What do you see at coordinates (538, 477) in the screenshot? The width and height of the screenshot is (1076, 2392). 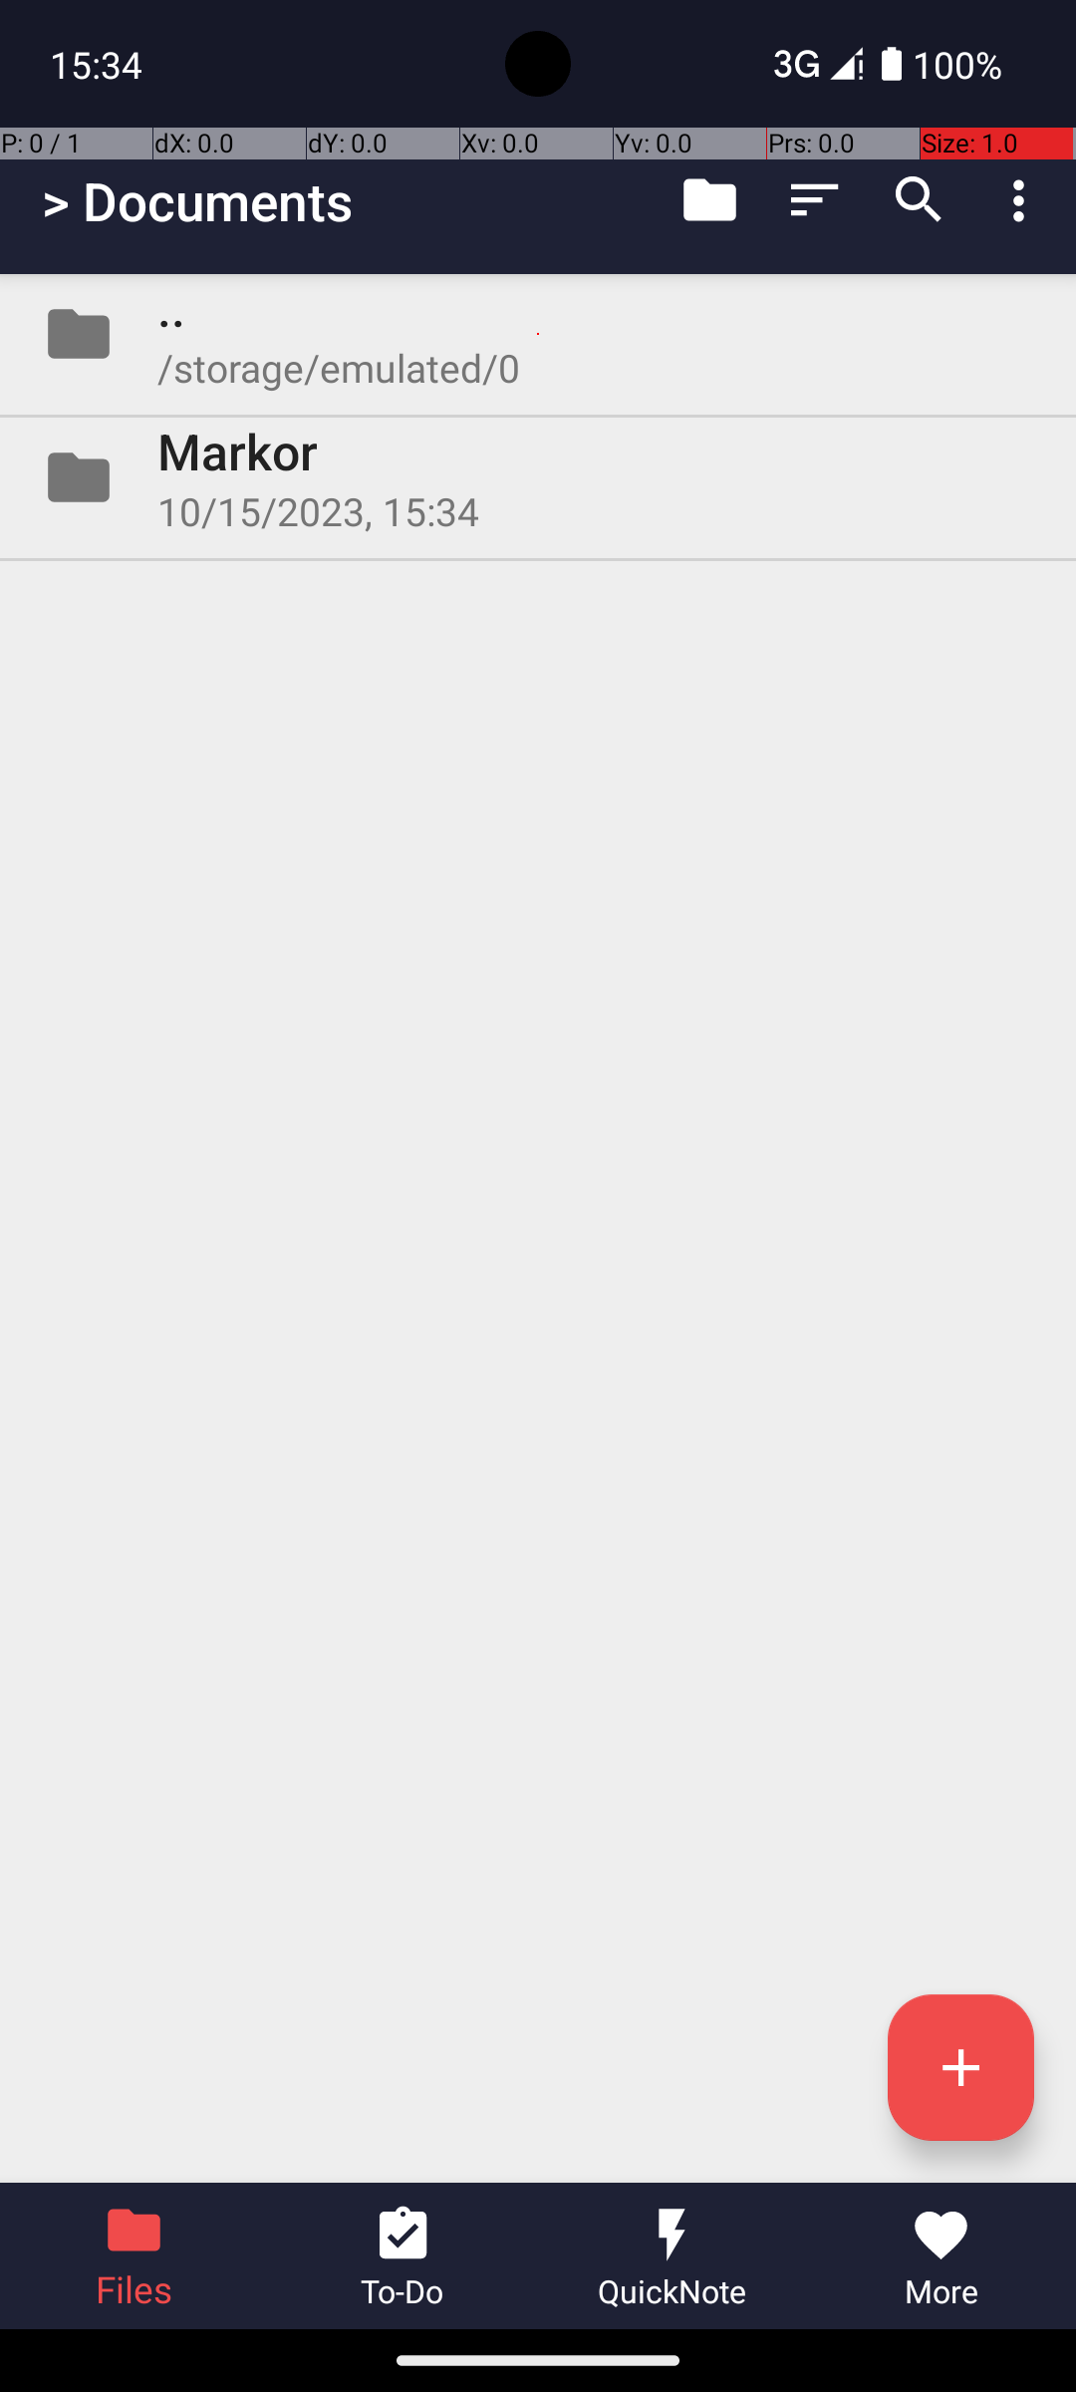 I see `Folder Markor 10/15/2023, 15:34` at bounding box center [538, 477].